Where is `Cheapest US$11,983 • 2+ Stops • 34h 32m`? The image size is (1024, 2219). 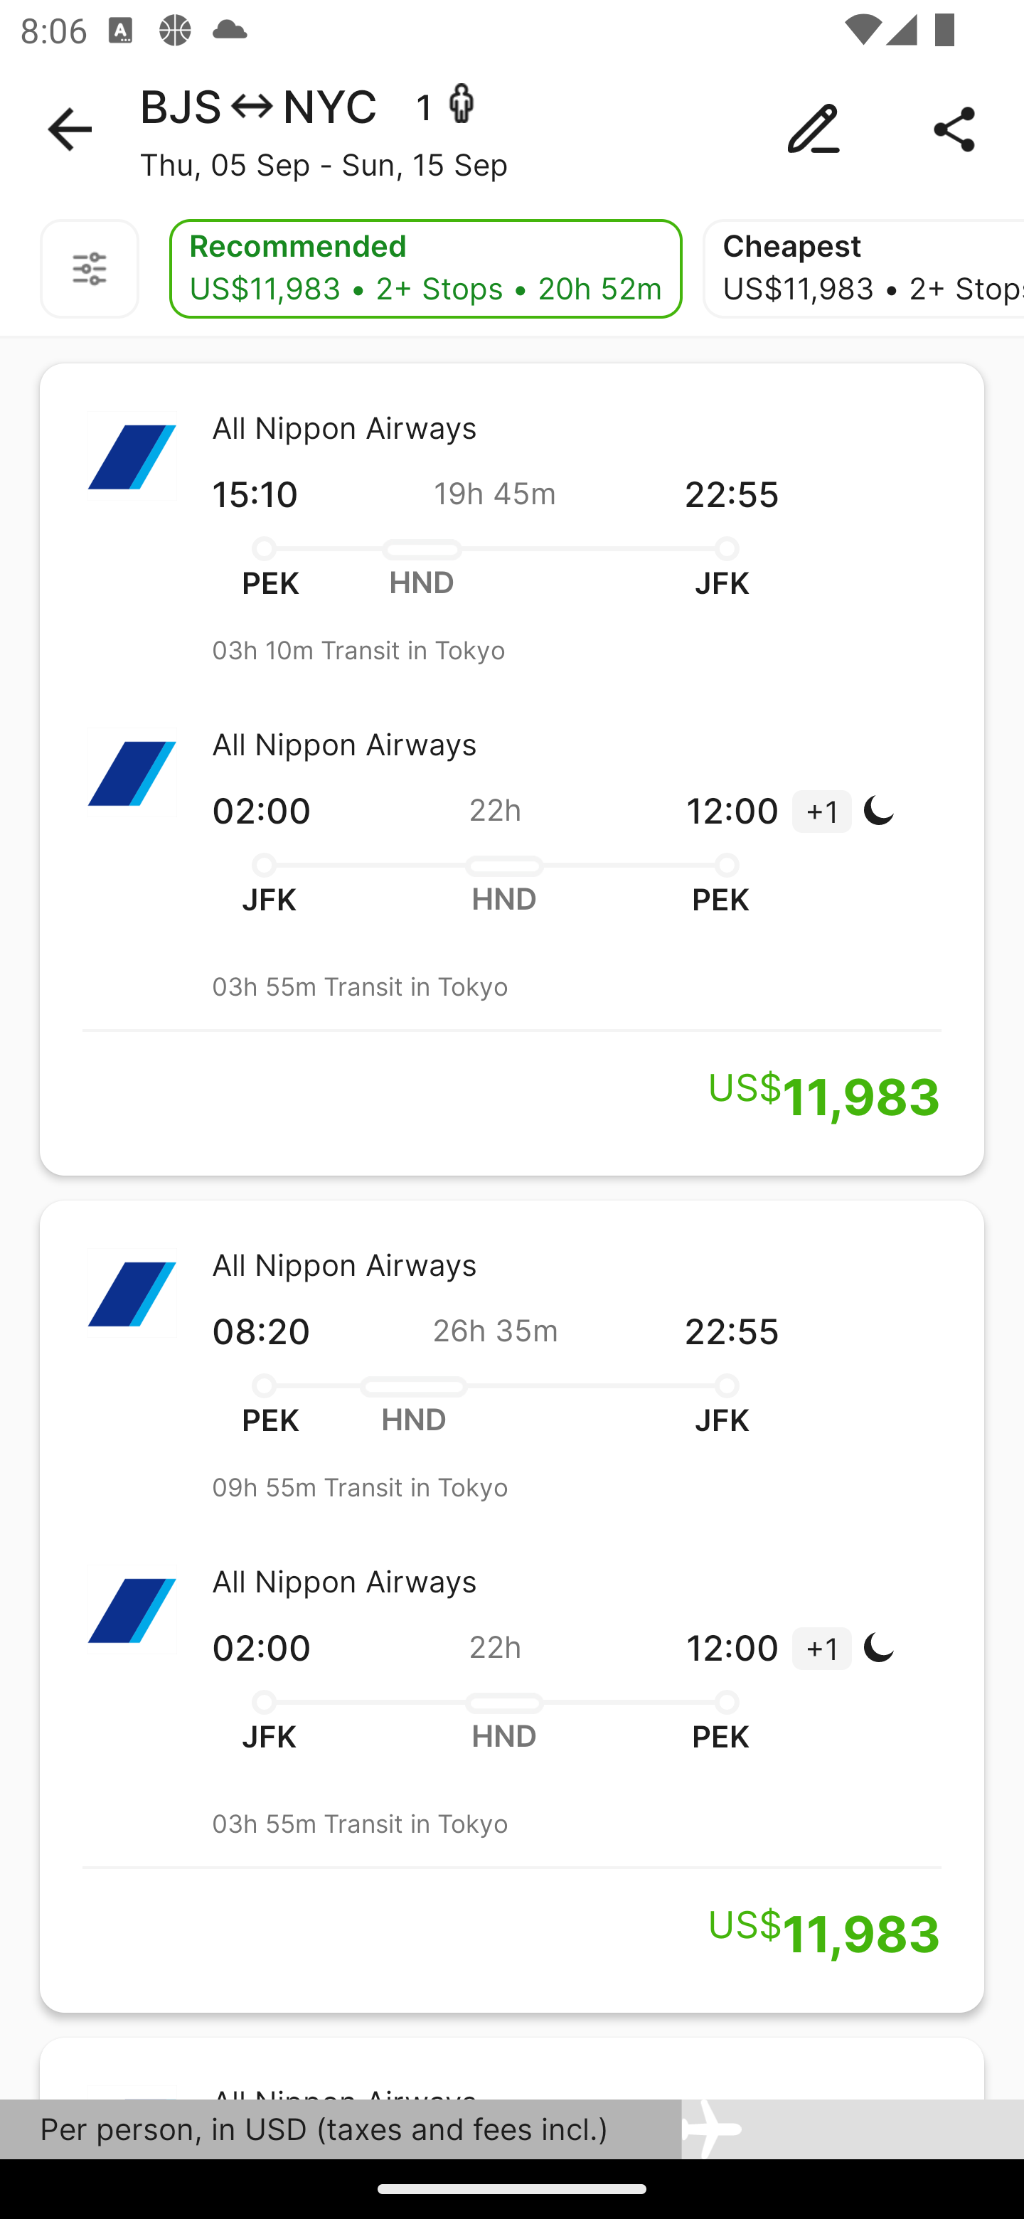 Cheapest US$11,983 • 2+ Stops • 34h 32m is located at coordinates (863, 269).